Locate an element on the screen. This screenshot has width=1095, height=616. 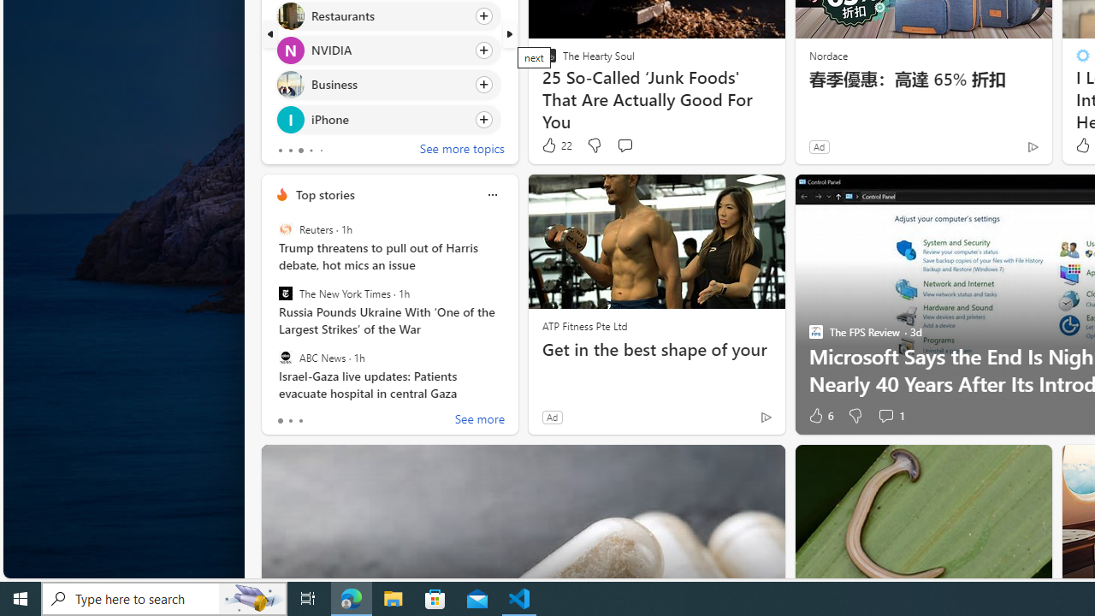
Business is located at coordinates (289, 84).